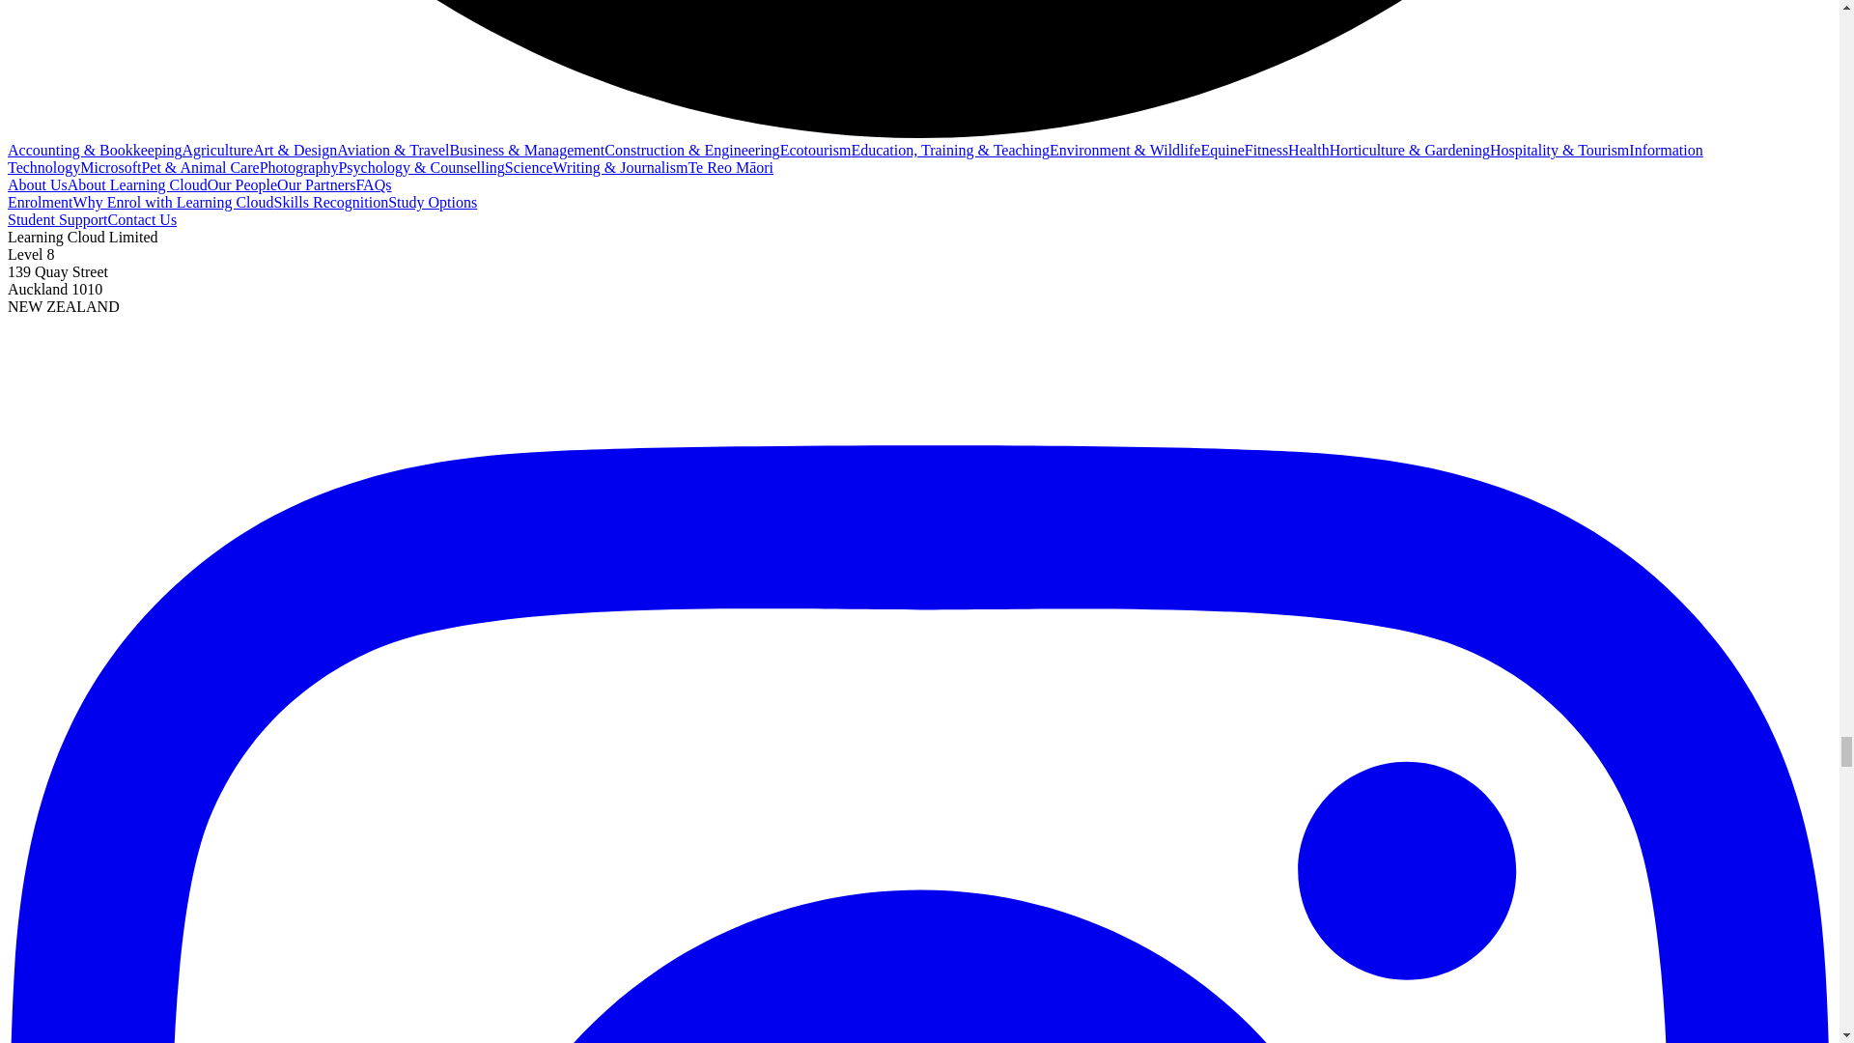 The width and height of the screenshot is (1854, 1043). I want to click on Photography, so click(299, 168).